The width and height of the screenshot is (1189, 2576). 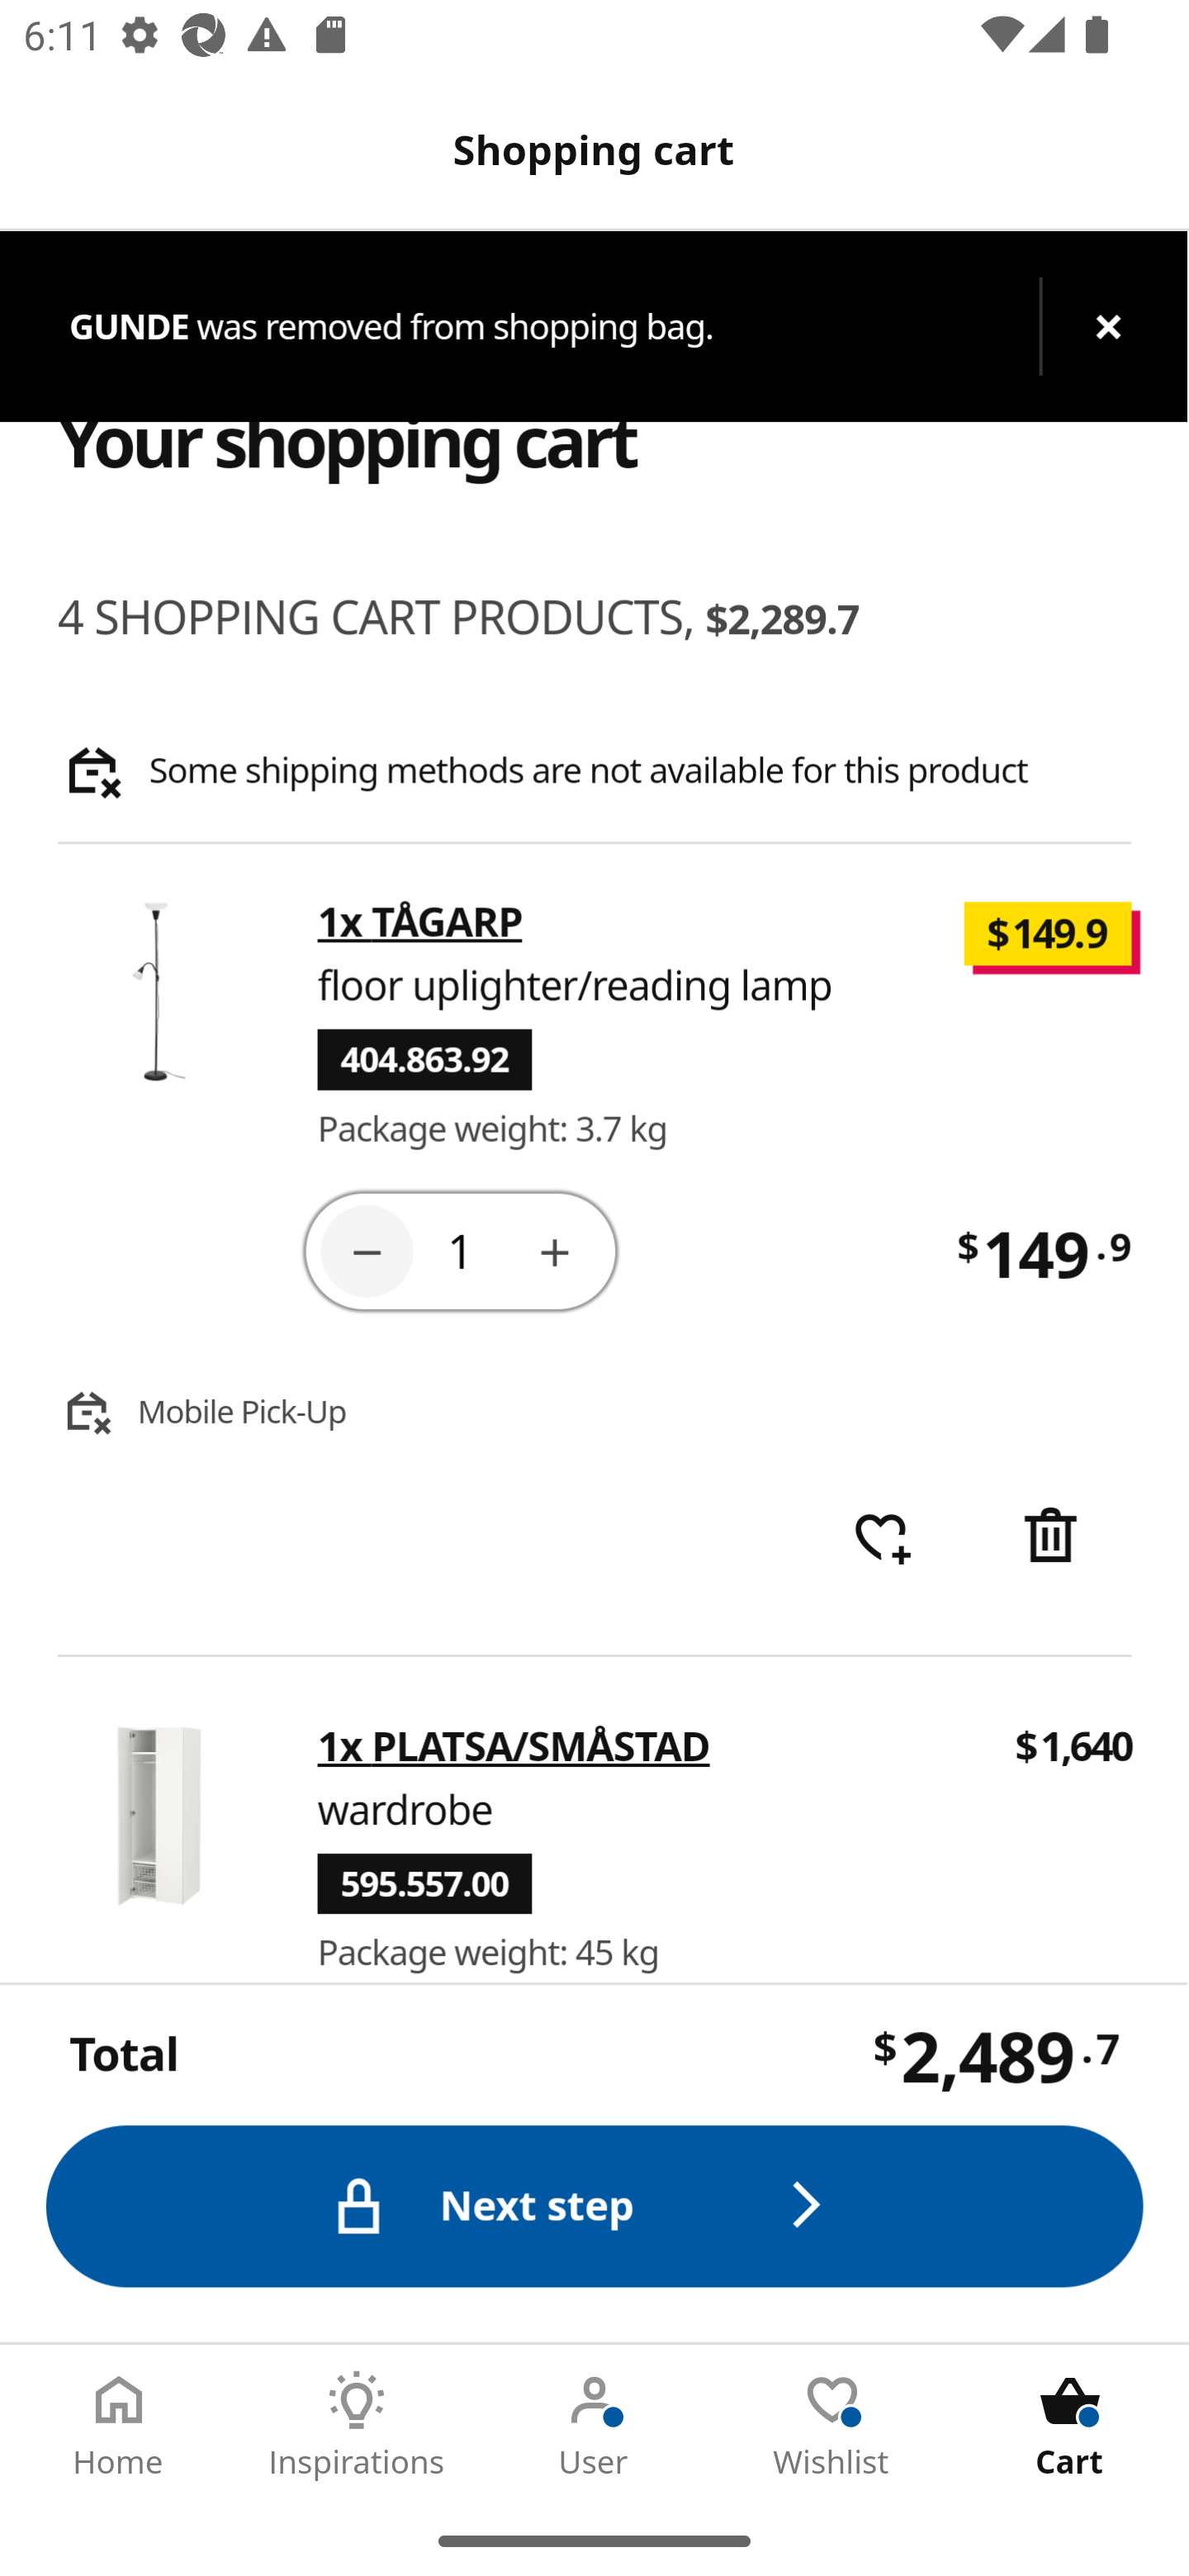 What do you see at coordinates (1054, 1537) in the screenshot?
I see `` at bounding box center [1054, 1537].